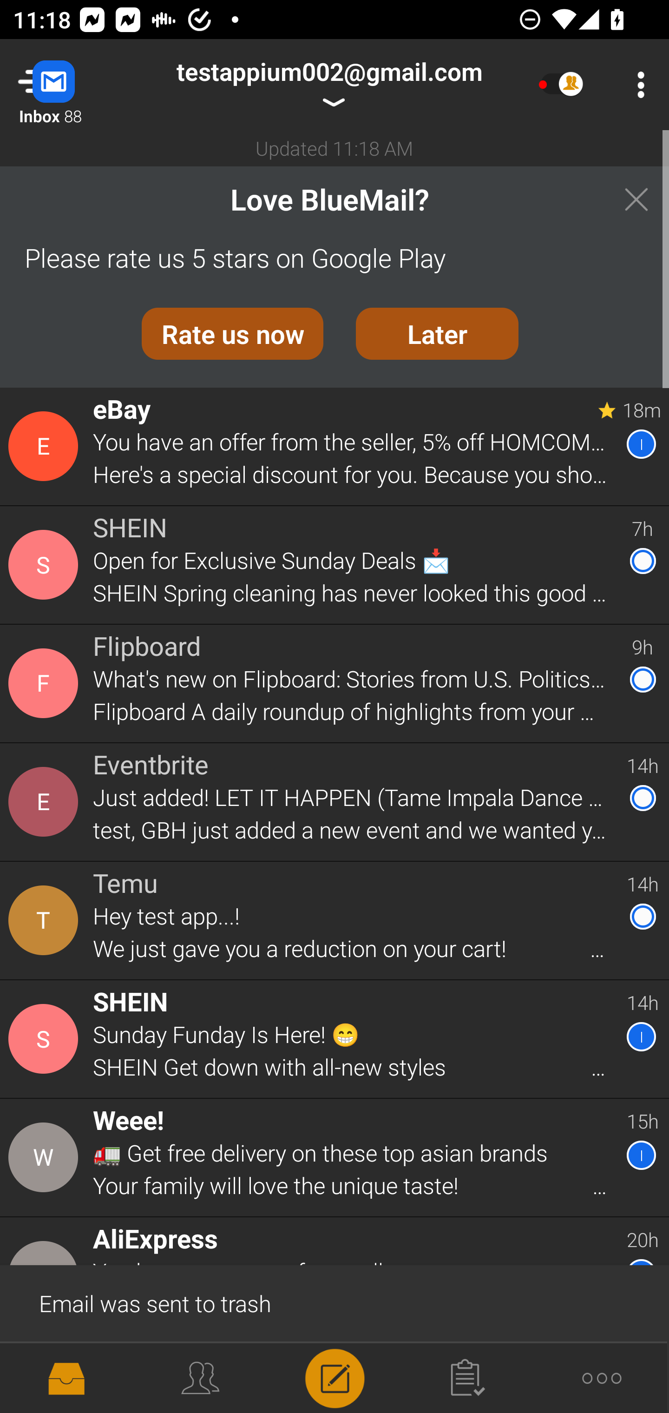 This screenshot has width=669, height=1413. Describe the element at coordinates (334, 1377) in the screenshot. I see `Compose` at that location.